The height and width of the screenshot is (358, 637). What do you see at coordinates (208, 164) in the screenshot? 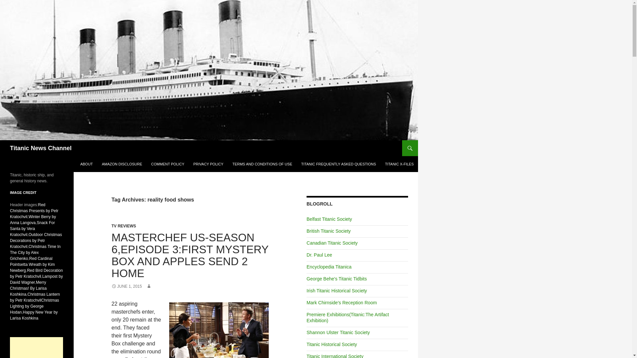
I see `PRIVACY POLICY` at bounding box center [208, 164].